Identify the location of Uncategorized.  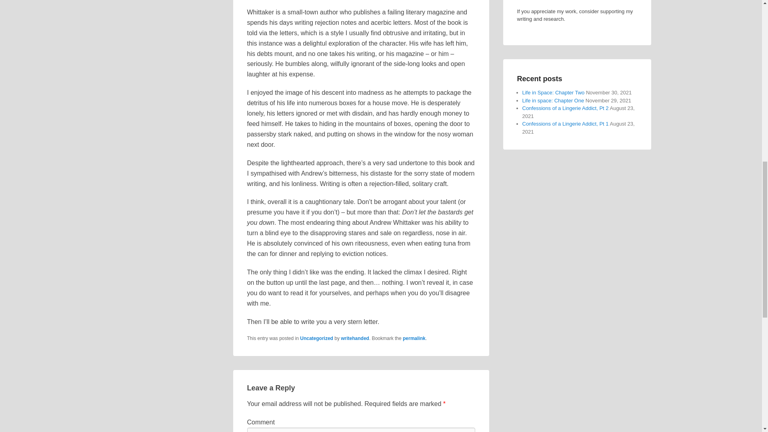
(317, 338).